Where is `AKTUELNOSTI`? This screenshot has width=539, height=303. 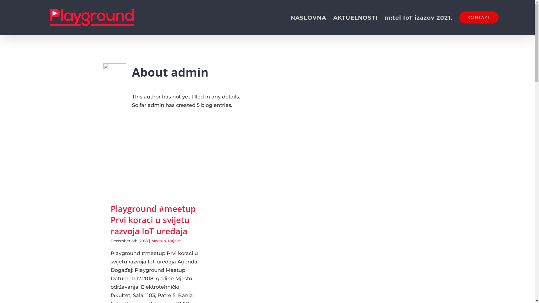
AKTUELNOSTI is located at coordinates (355, 17).